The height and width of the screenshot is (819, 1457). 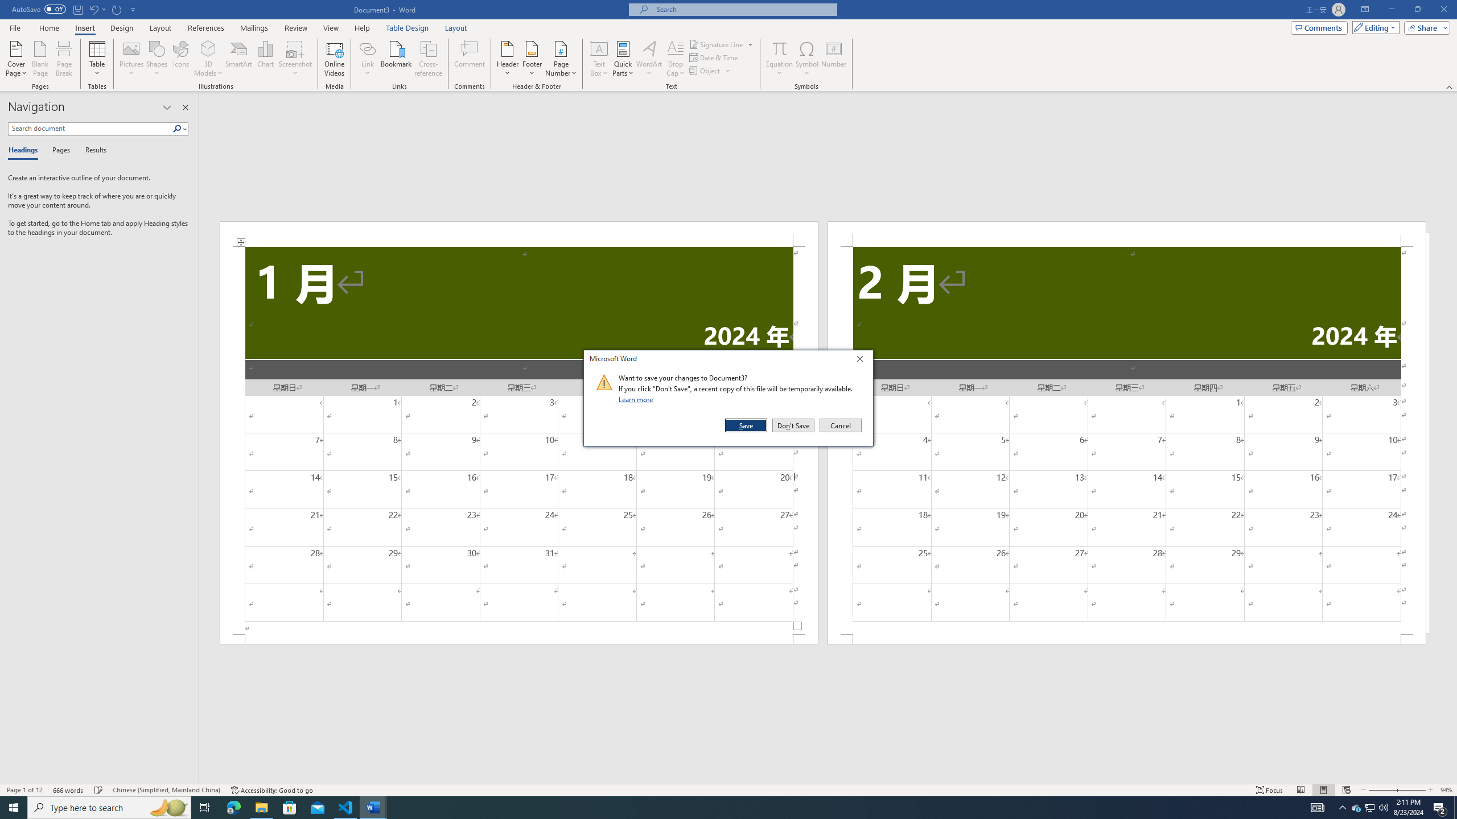 What do you see at coordinates (429, 59) in the screenshot?
I see `Cross-reference...` at bounding box center [429, 59].